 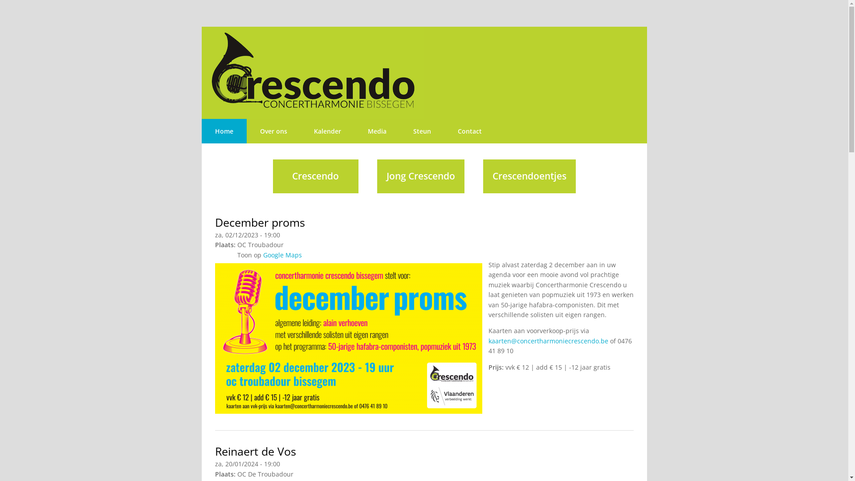 What do you see at coordinates (470, 131) in the screenshot?
I see `Contact` at bounding box center [470, 131].